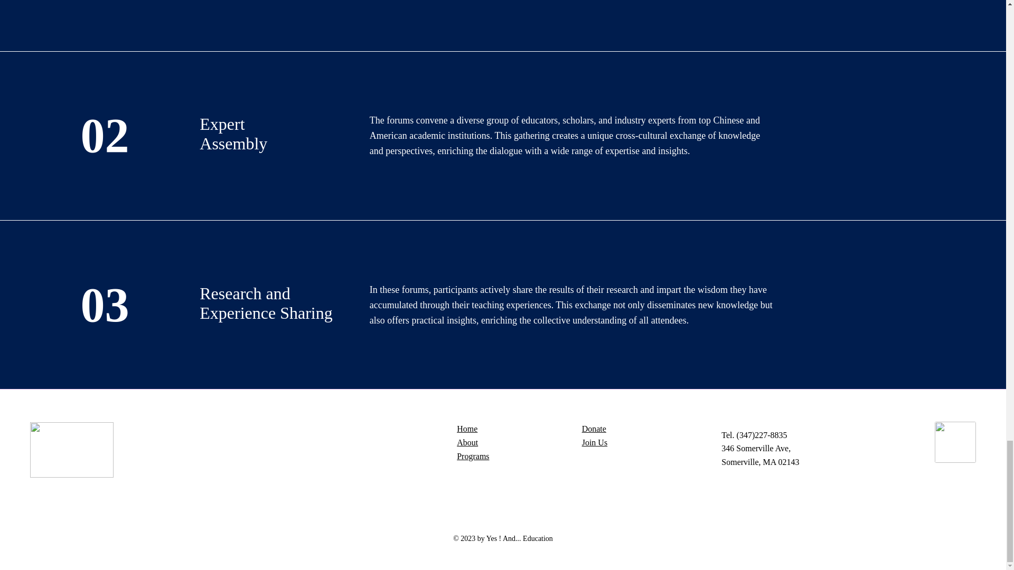 The width and height of the screenshot is (1014, 570). I want to click on Join Us, so click(595, 442).